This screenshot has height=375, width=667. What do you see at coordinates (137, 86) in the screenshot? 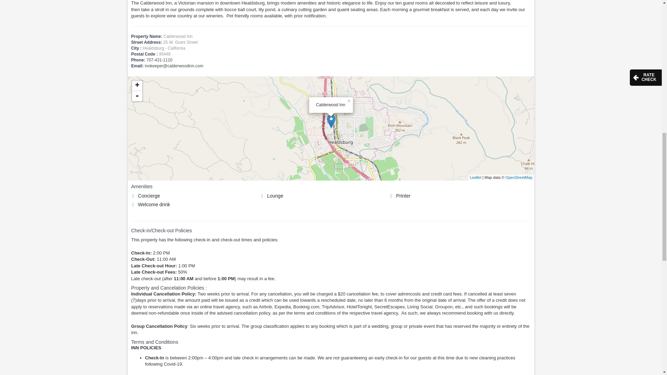
I see `Zoom in` at bounding box center [137, 86].